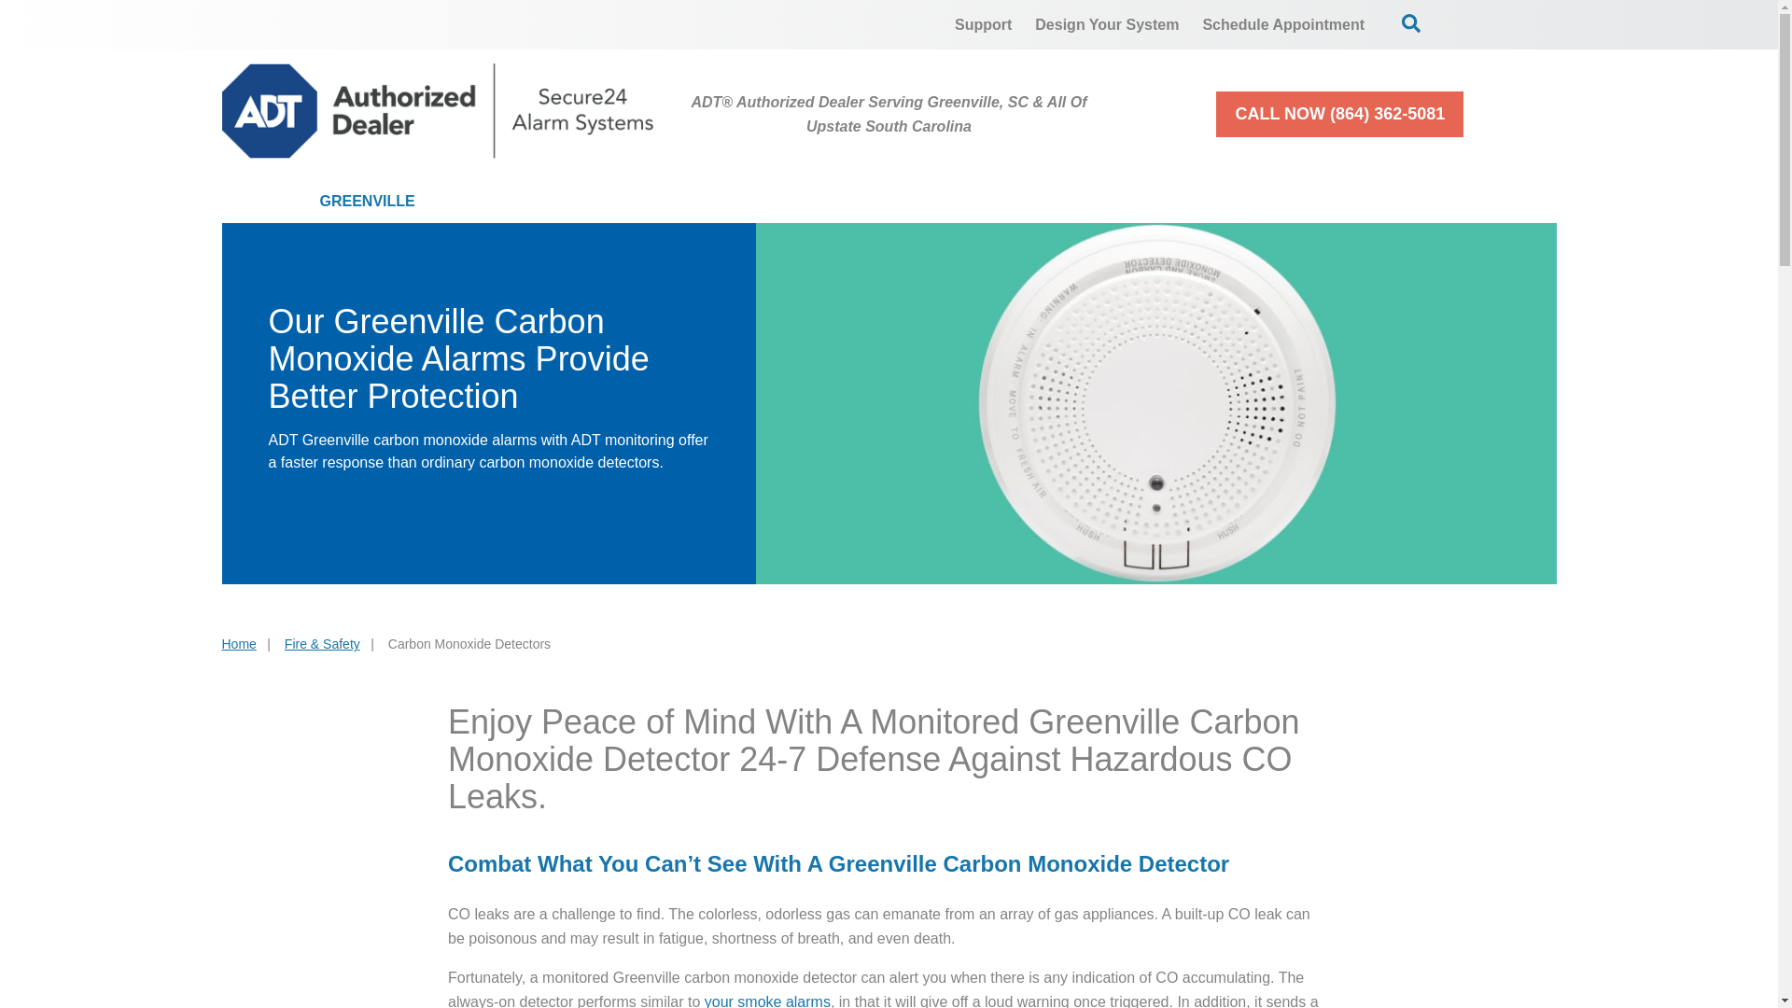 This screenshot has width=1792, height=1008. Describe the element at coordinates (1283, 24) in the screenshot. I see `Schedule Appointment` at that location.